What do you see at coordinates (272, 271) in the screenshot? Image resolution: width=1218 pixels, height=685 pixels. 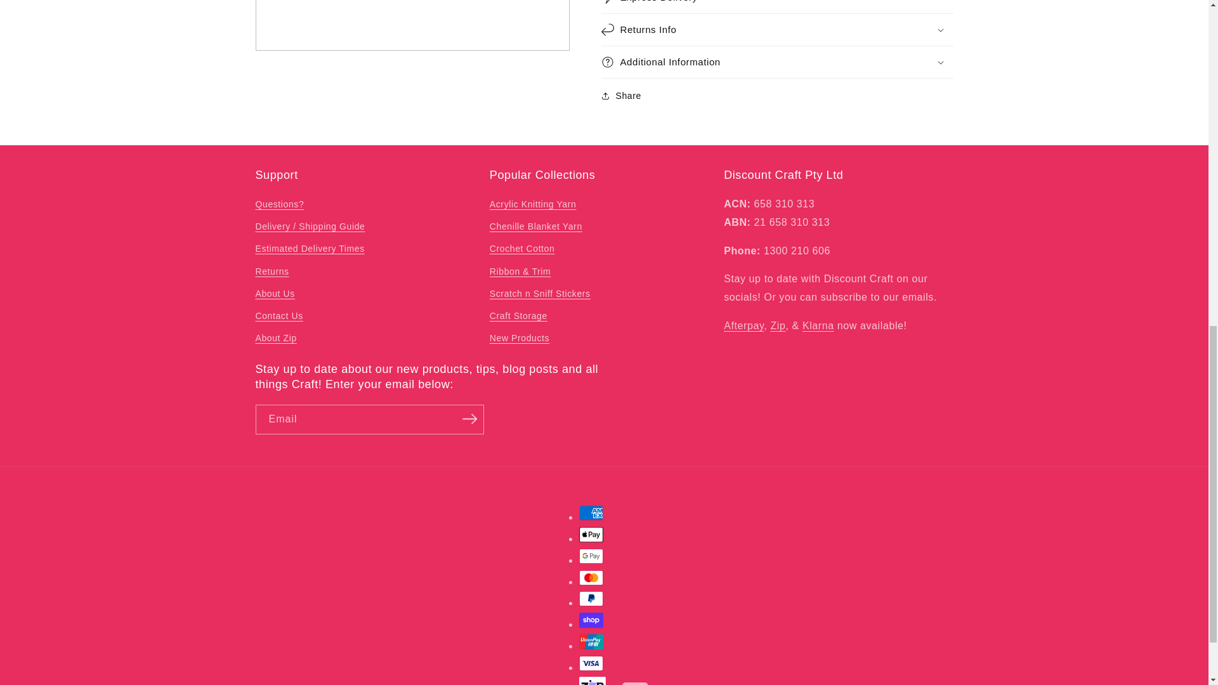 I see `Returns` at bounding box center [272, 271].